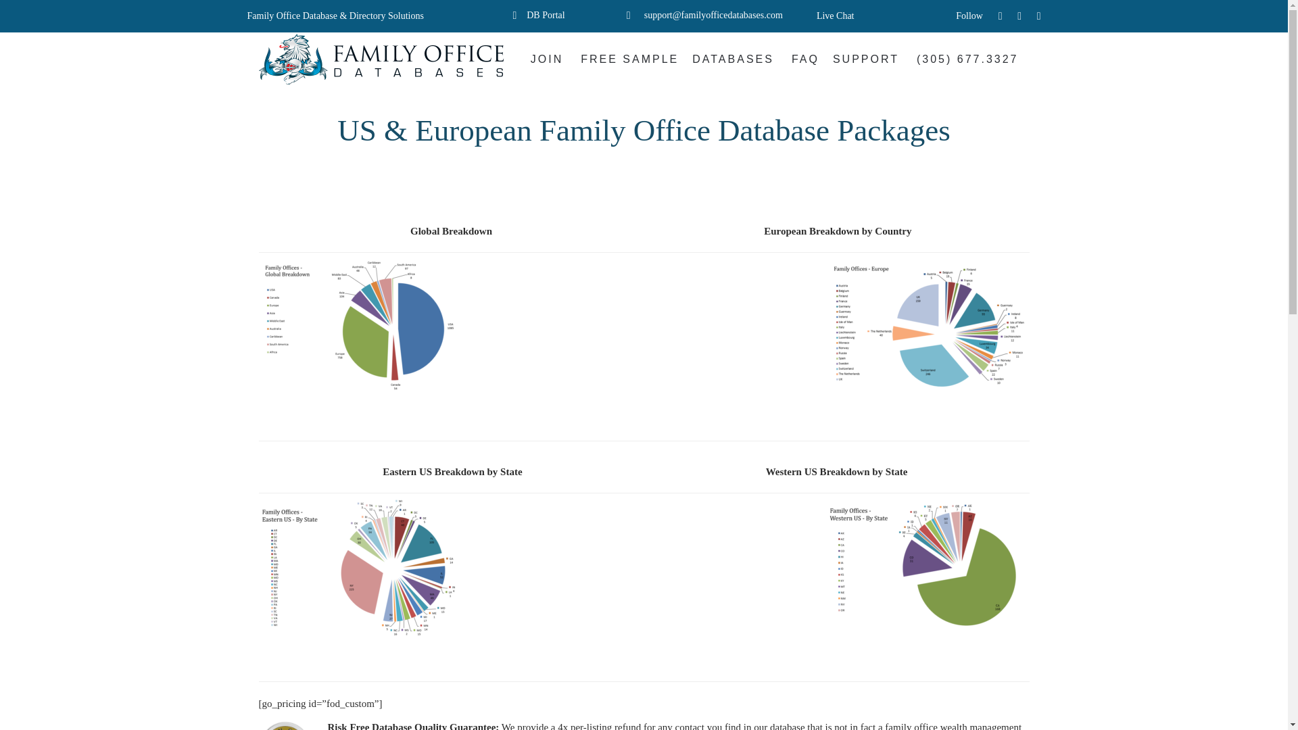 The image size is (1298, 730). Describe the element at coordinates (549, 59) in the screenshot. I see `JOIN` at that location.